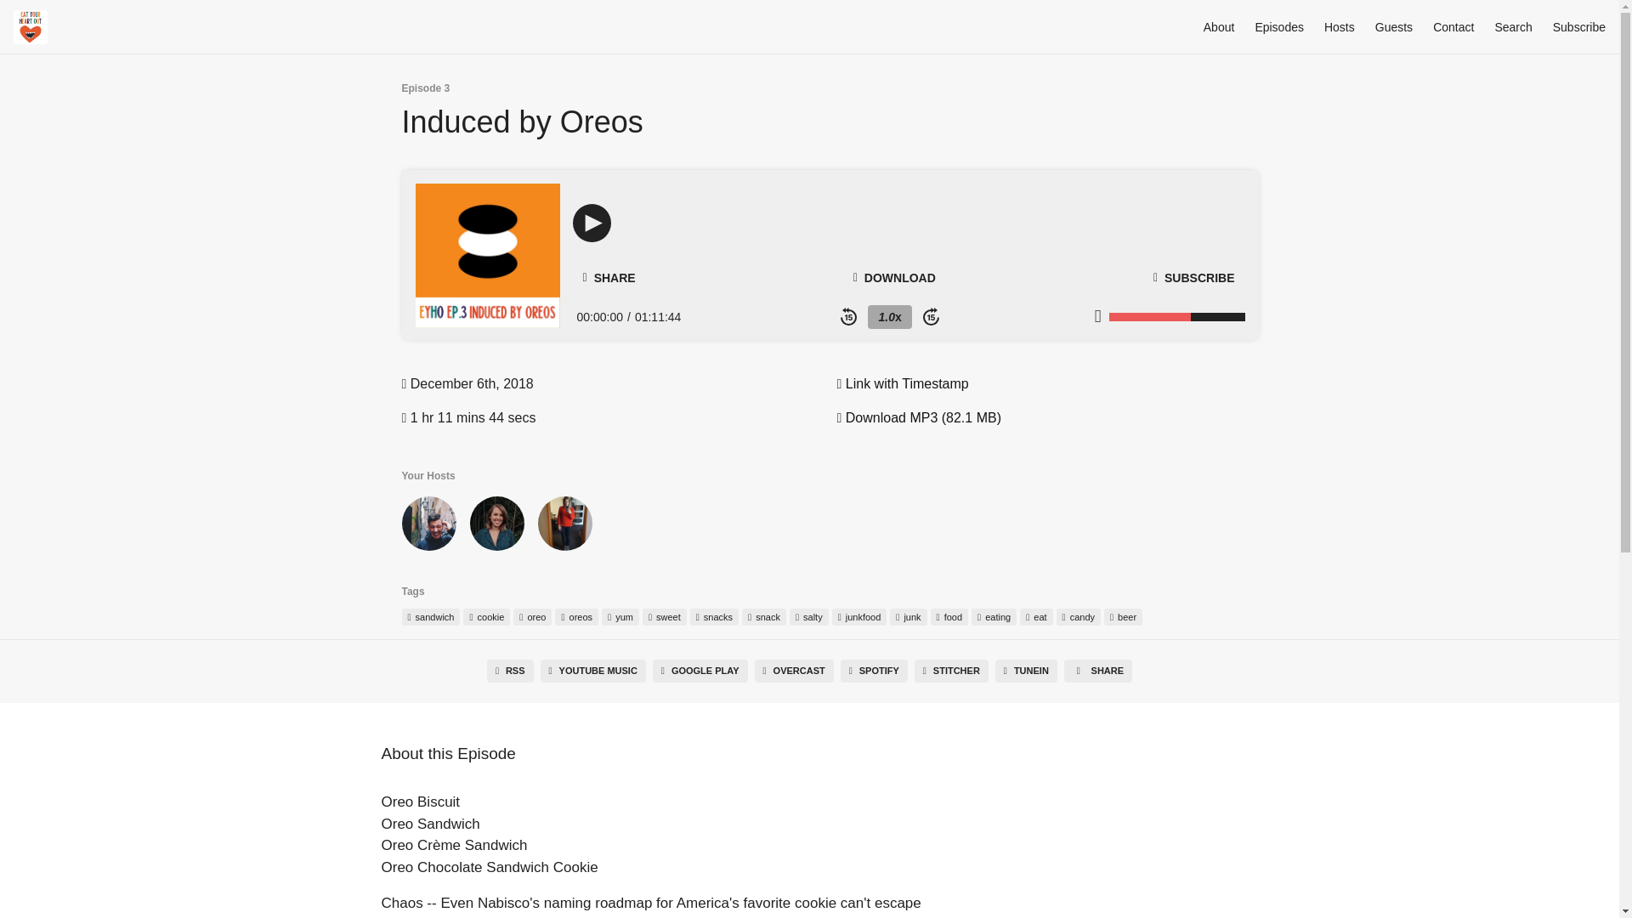 The image size is (1632, 918). I want to click on DOWNLOAD, so click(894, 277).